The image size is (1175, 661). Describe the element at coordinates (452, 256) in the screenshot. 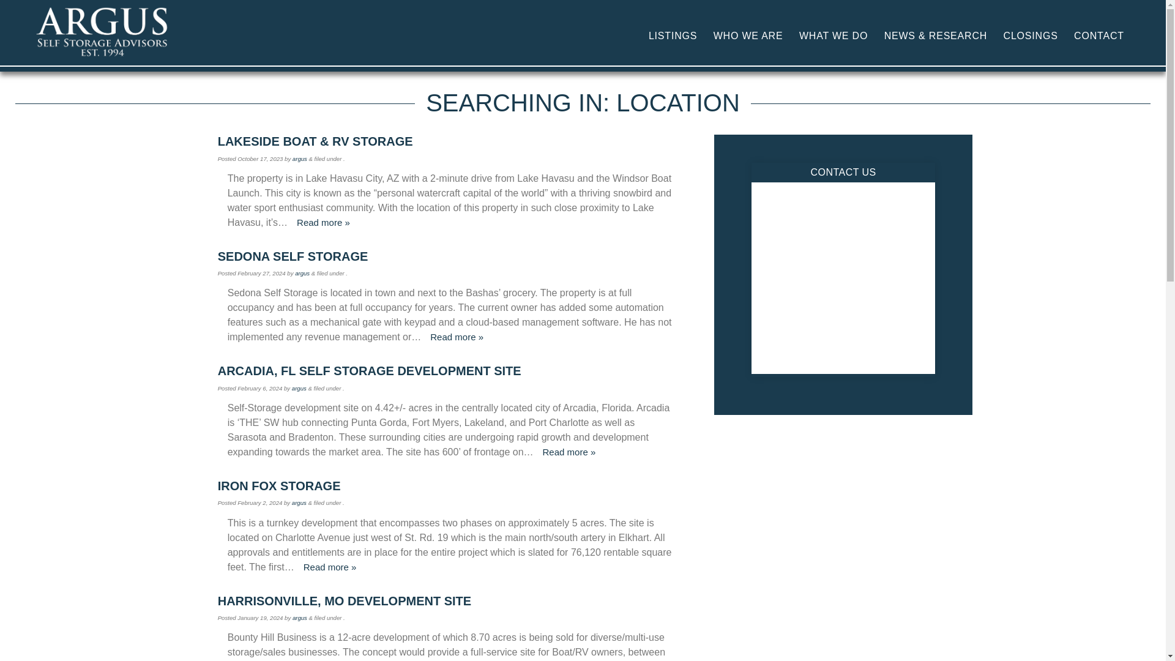

I see `SEDONA SELF STORAGE` at that location.